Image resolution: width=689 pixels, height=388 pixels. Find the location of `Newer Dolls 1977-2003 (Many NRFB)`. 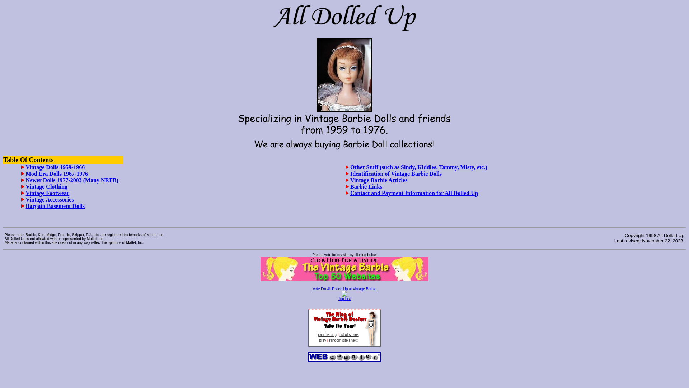

Newer Dolls 1977-2003 (Many NRFB) is located at coordinates (72, 180).